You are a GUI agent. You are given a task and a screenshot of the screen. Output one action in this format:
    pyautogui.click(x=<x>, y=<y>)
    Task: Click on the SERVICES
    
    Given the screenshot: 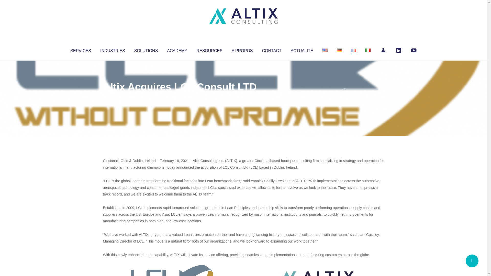 What is the action you would take?
    pyautogui.click(x=80, y=50)
    